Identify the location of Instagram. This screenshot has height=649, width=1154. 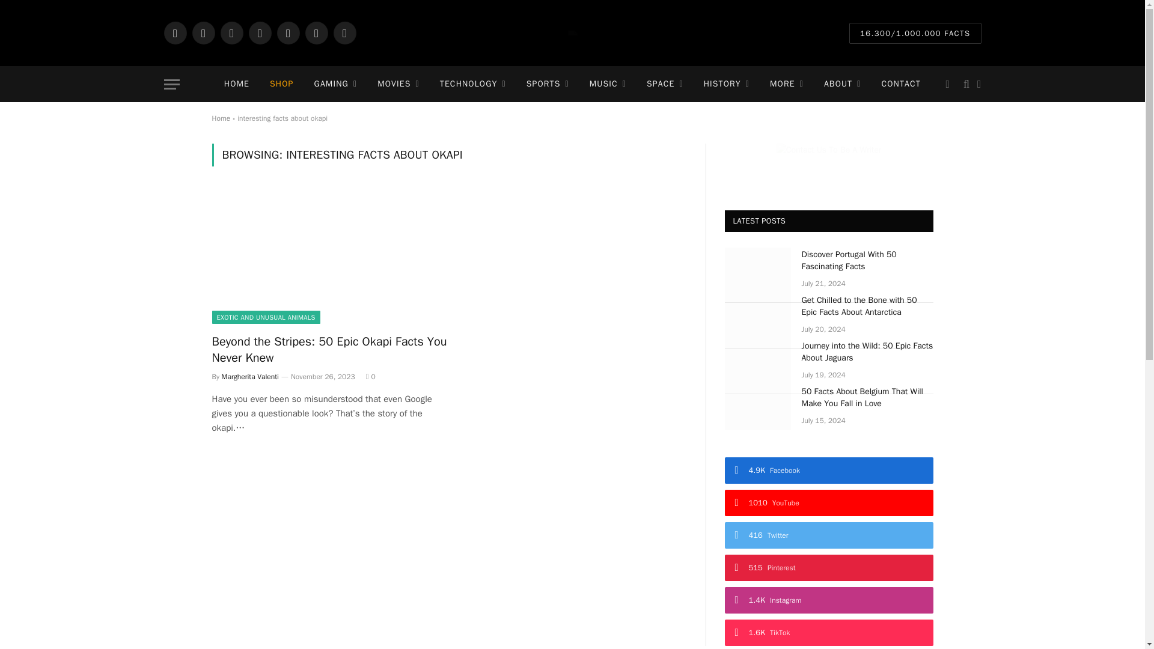
(260, 32).